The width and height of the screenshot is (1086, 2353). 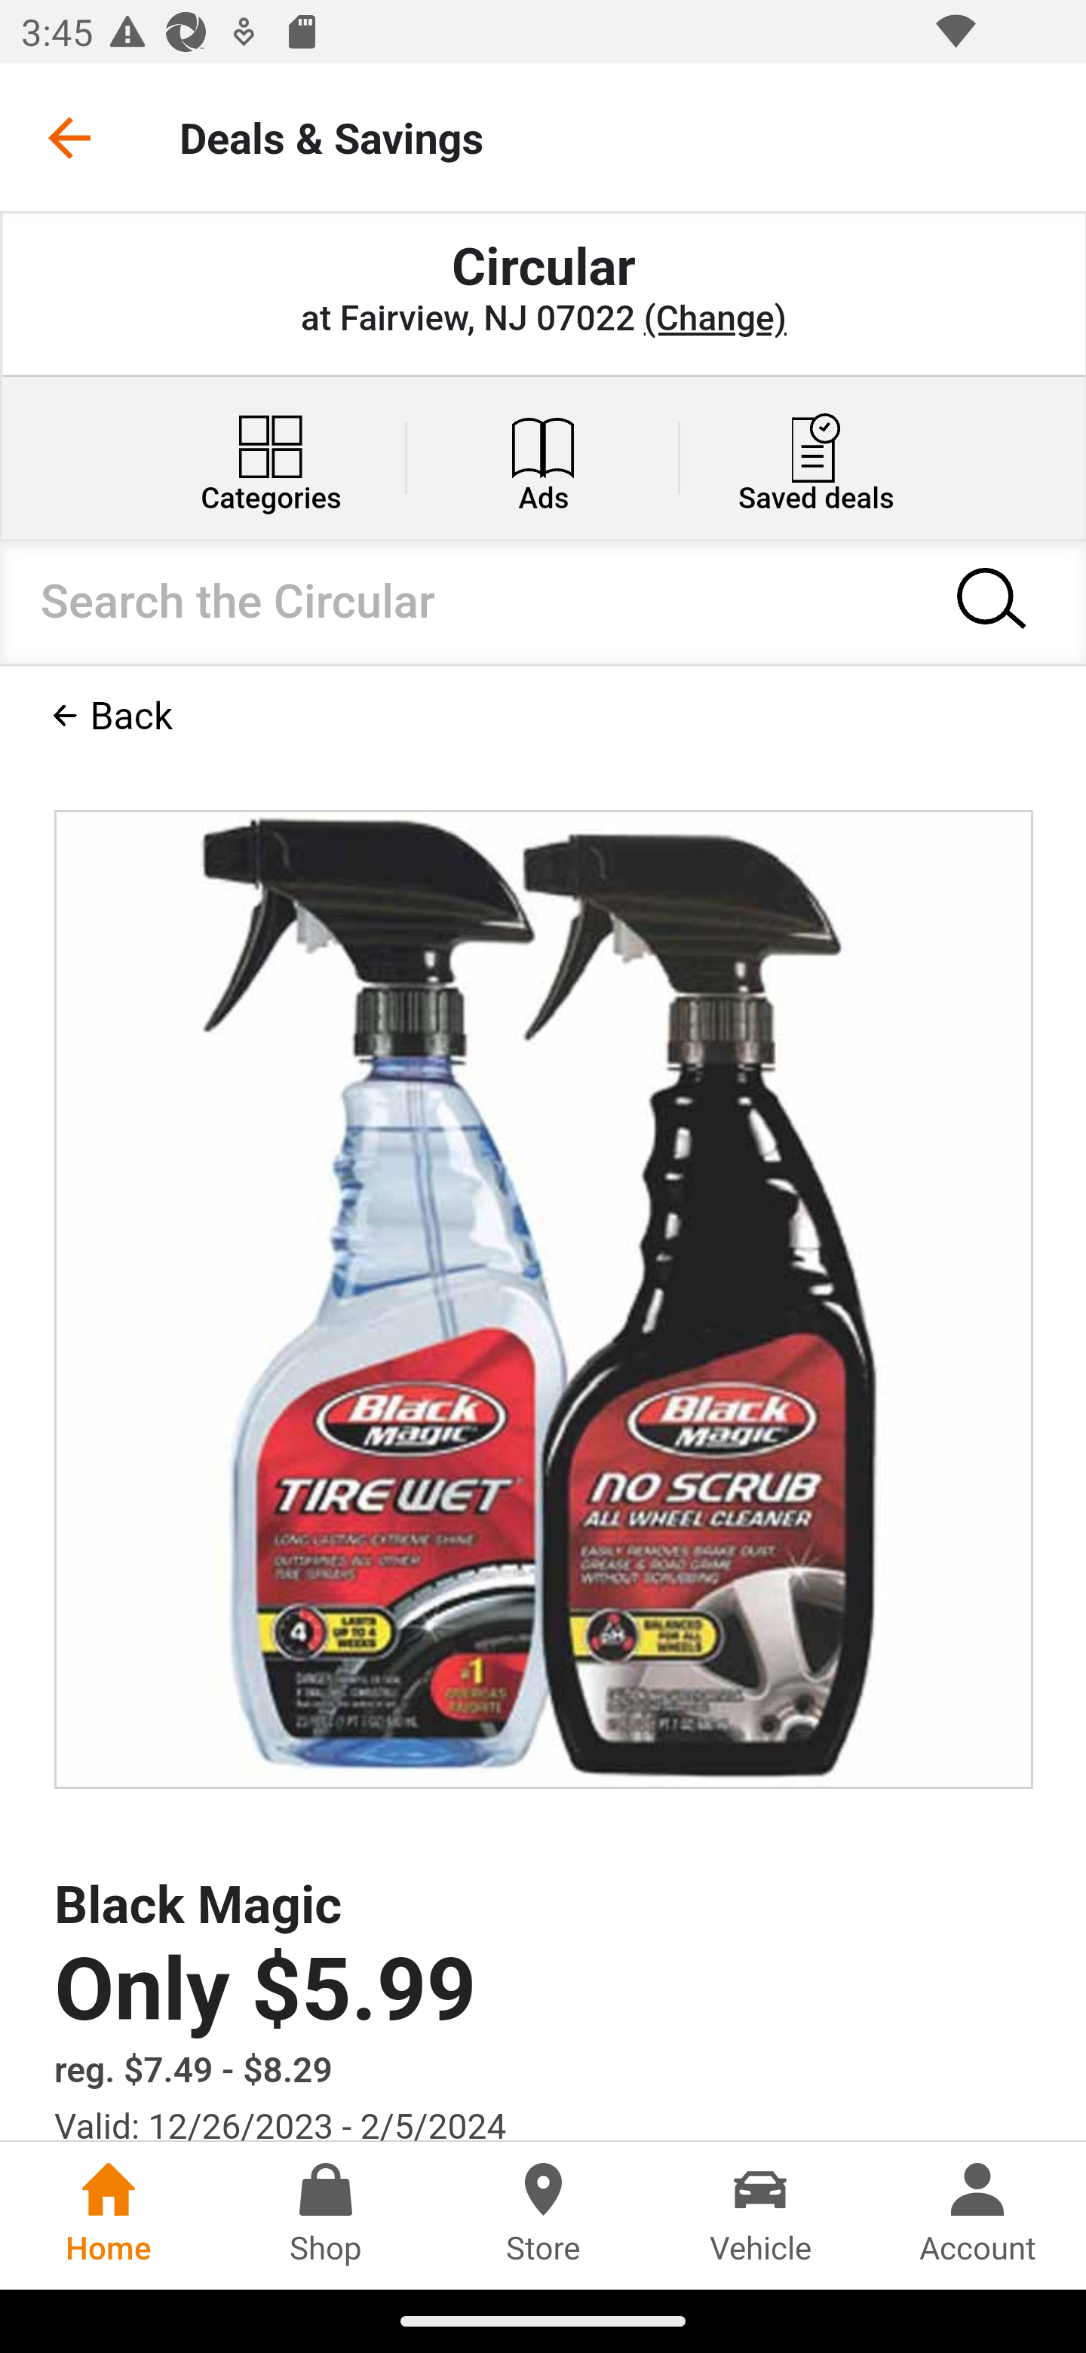 What do you see at coordinates (270, 457) in the screenshot?
I see `Categories` at bounding box center [270, 457].